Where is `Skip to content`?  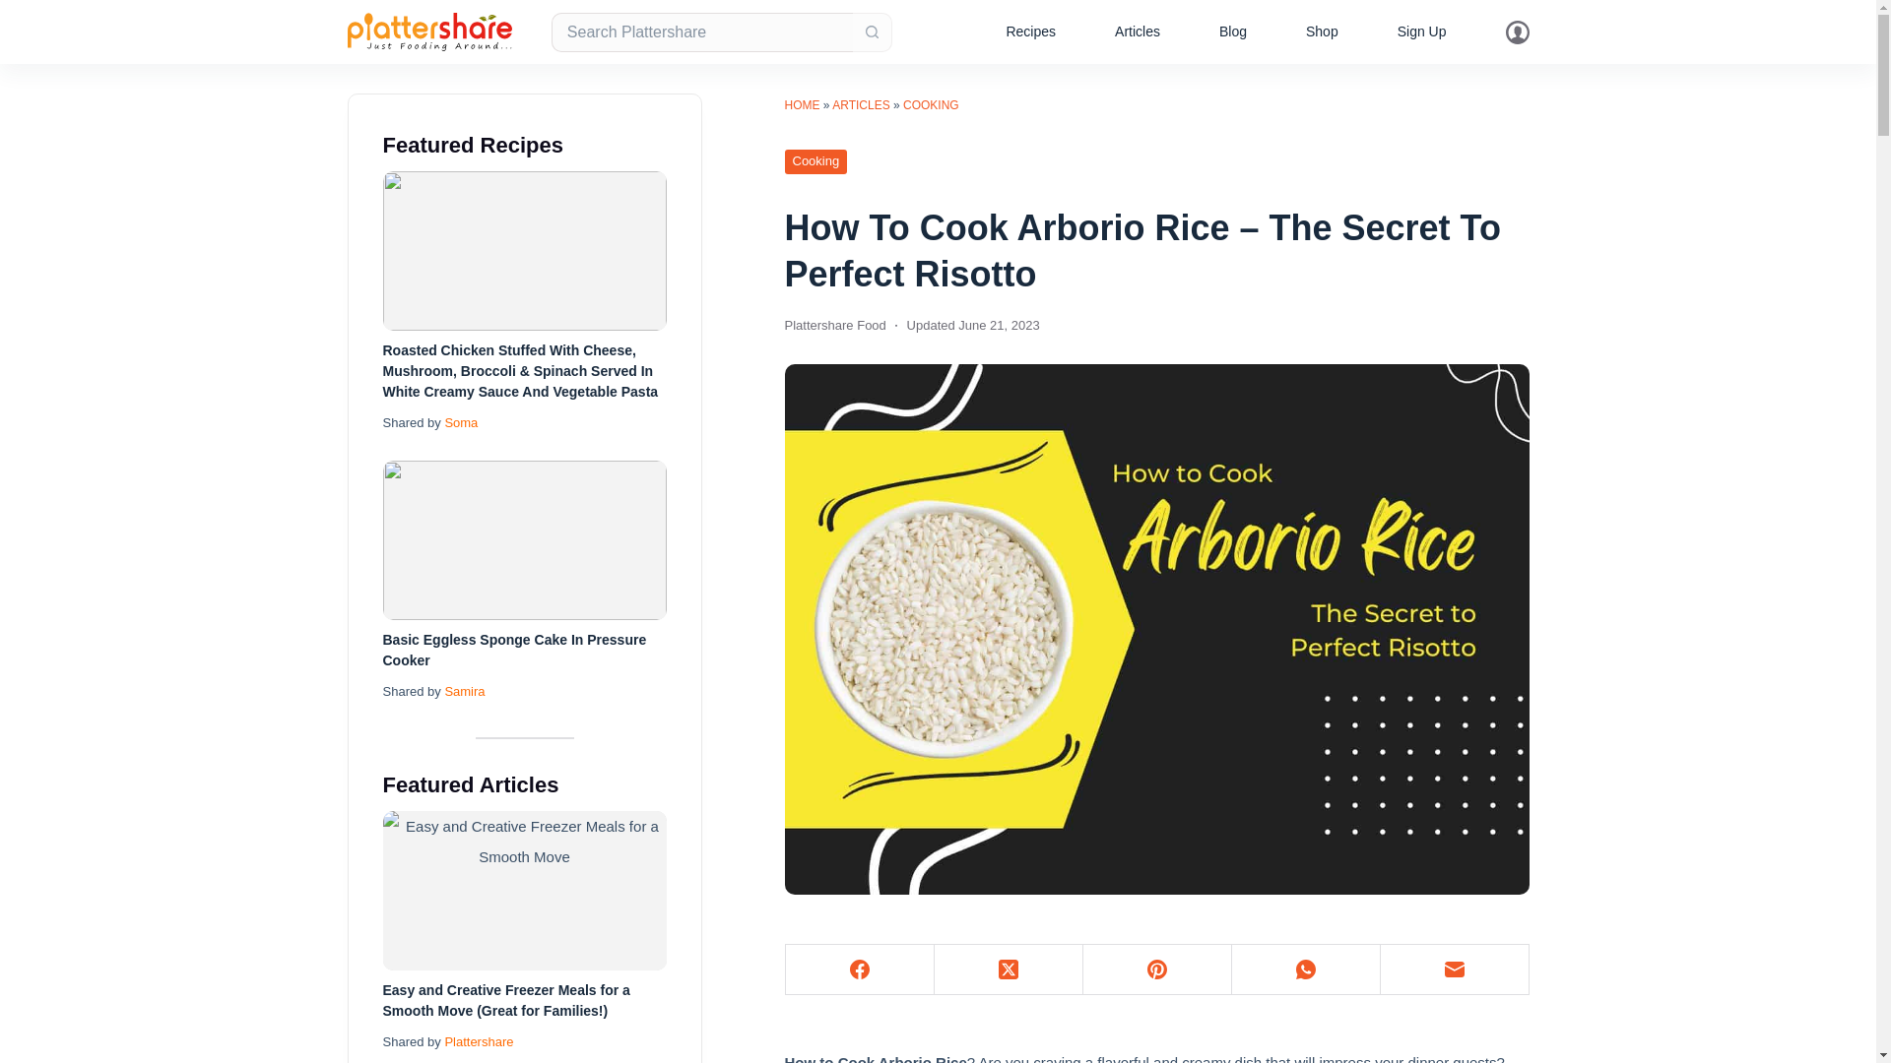 Skip to content is located at coordinates (20, 10).